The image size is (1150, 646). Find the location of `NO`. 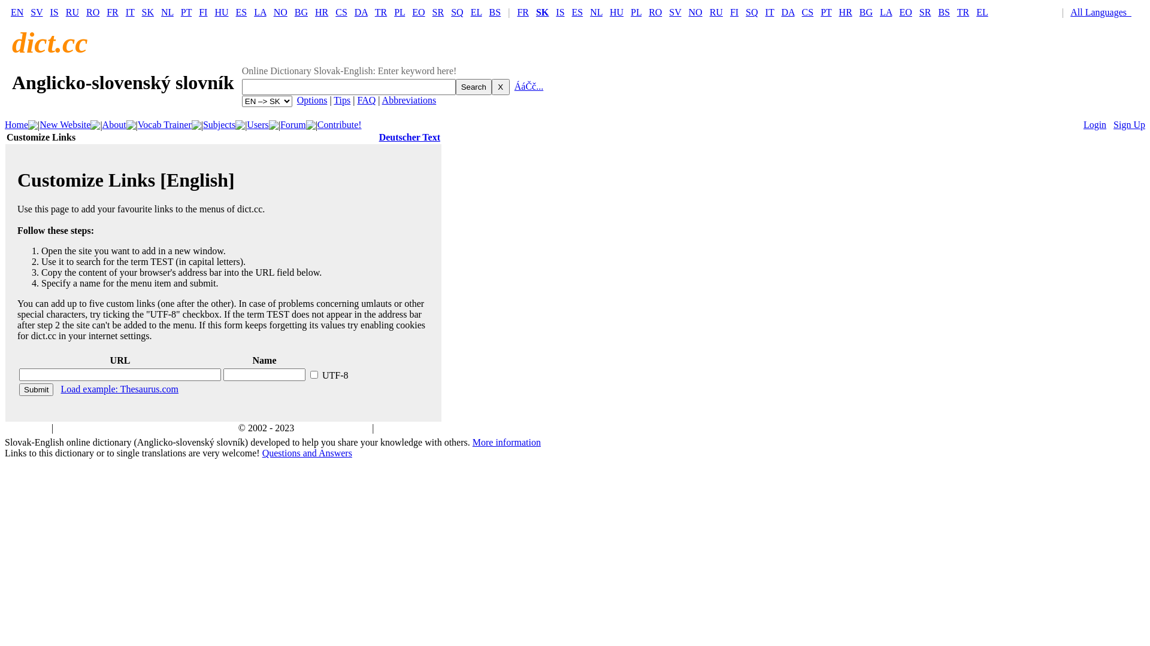

NO is located at coordinates (696, 12).